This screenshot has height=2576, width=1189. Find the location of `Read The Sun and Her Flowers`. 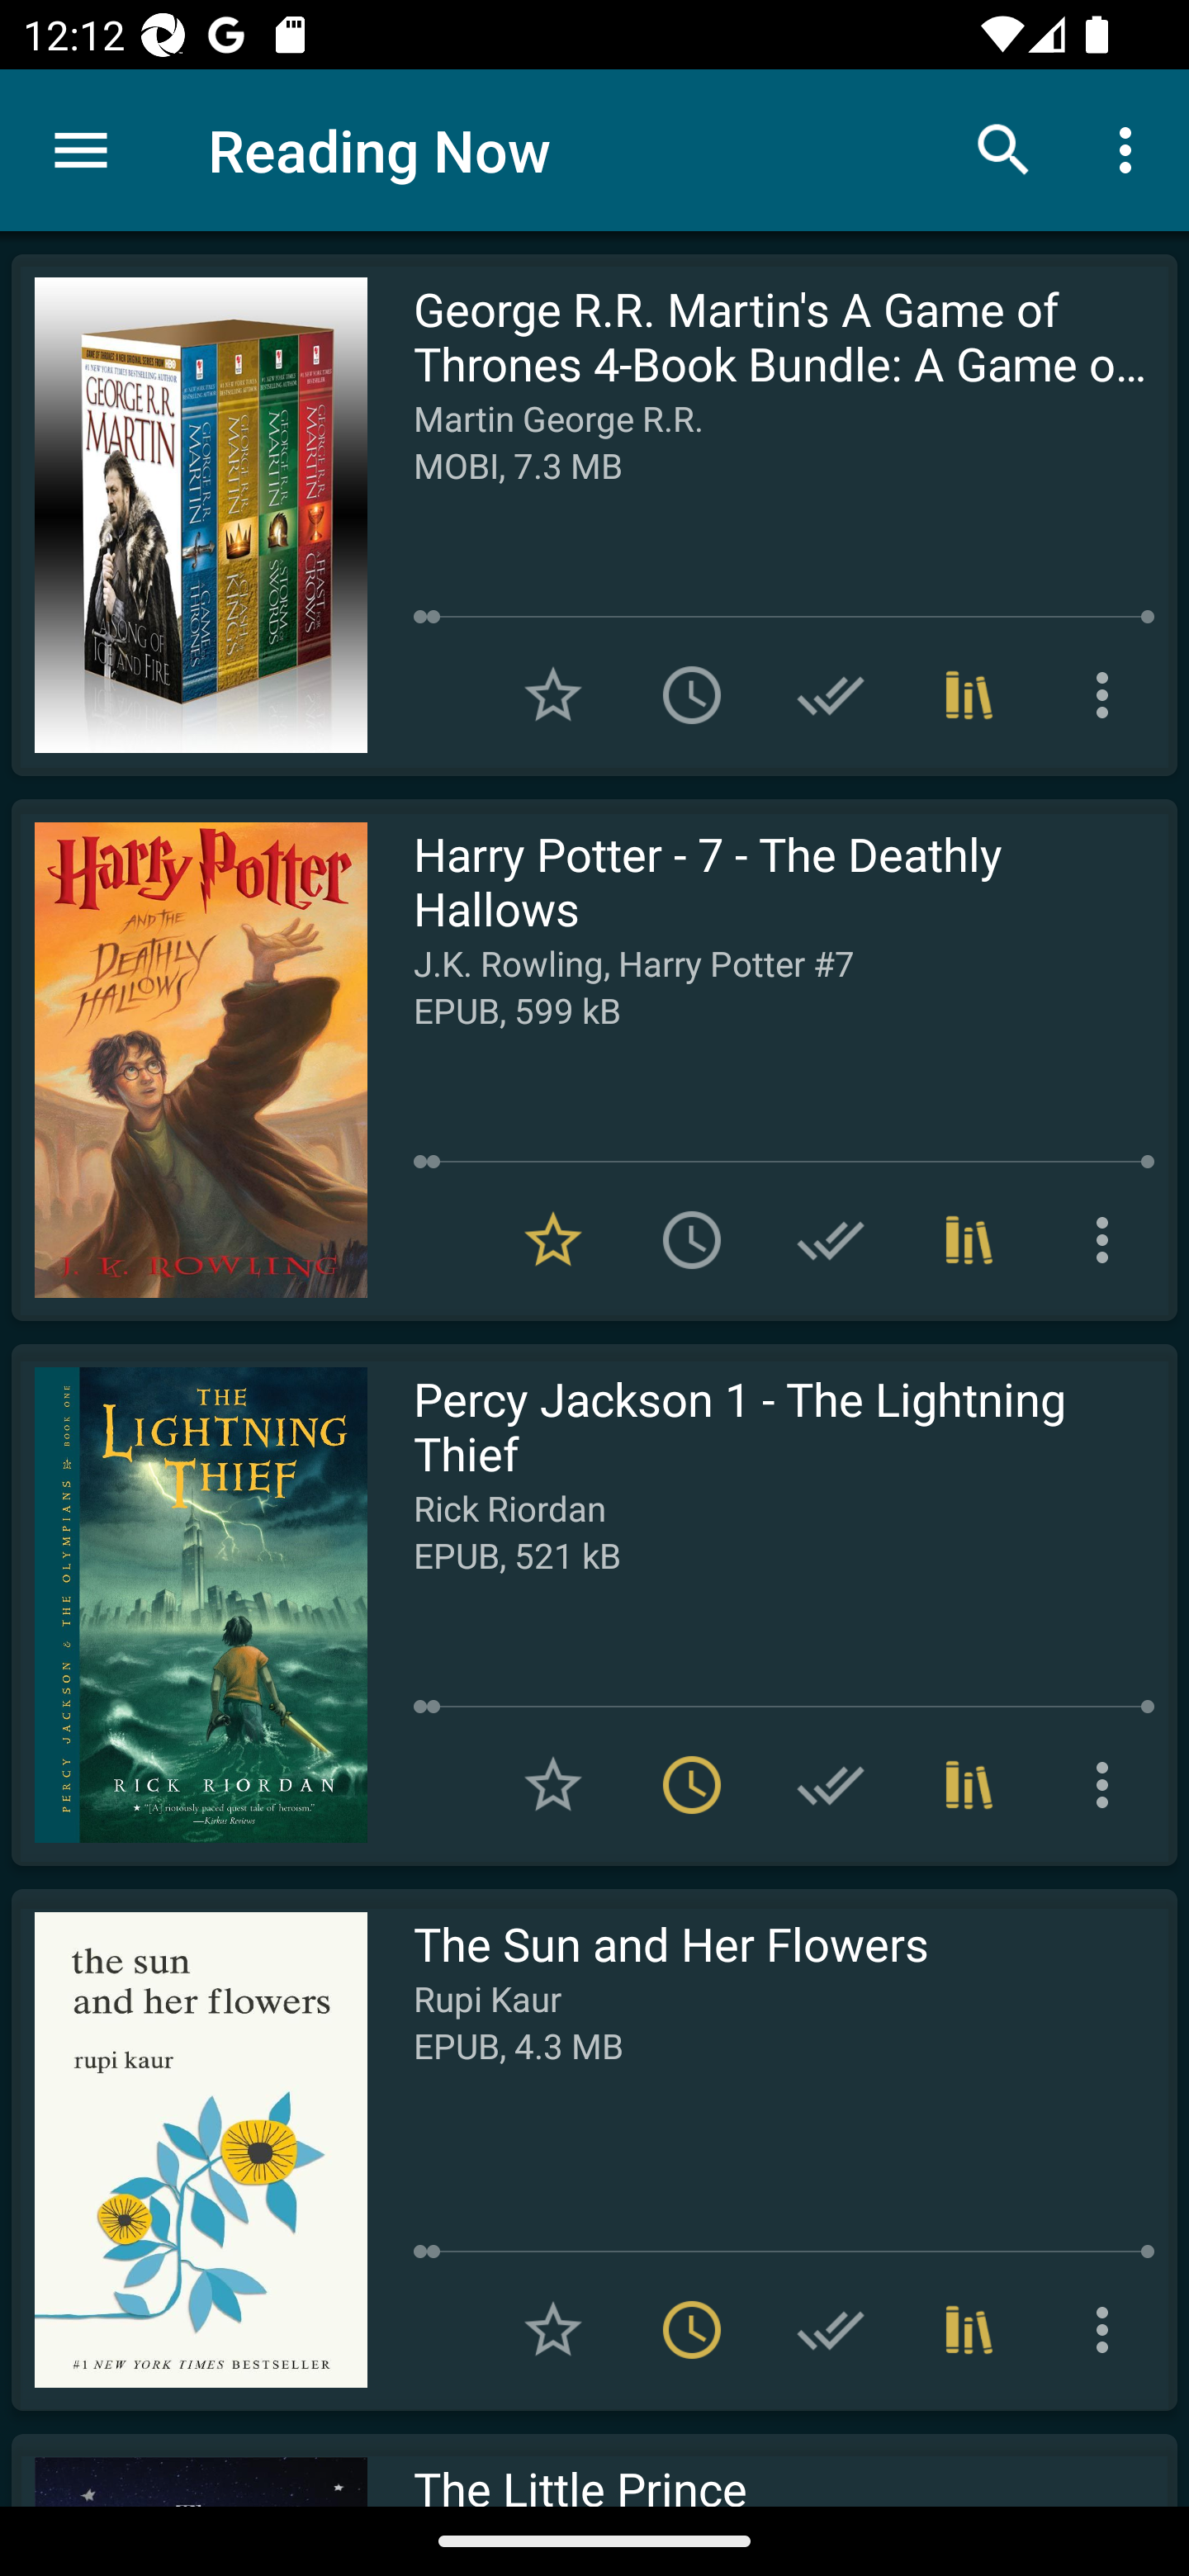

Read The Sun and Her Flowers is located at coordinates (189, 2149).